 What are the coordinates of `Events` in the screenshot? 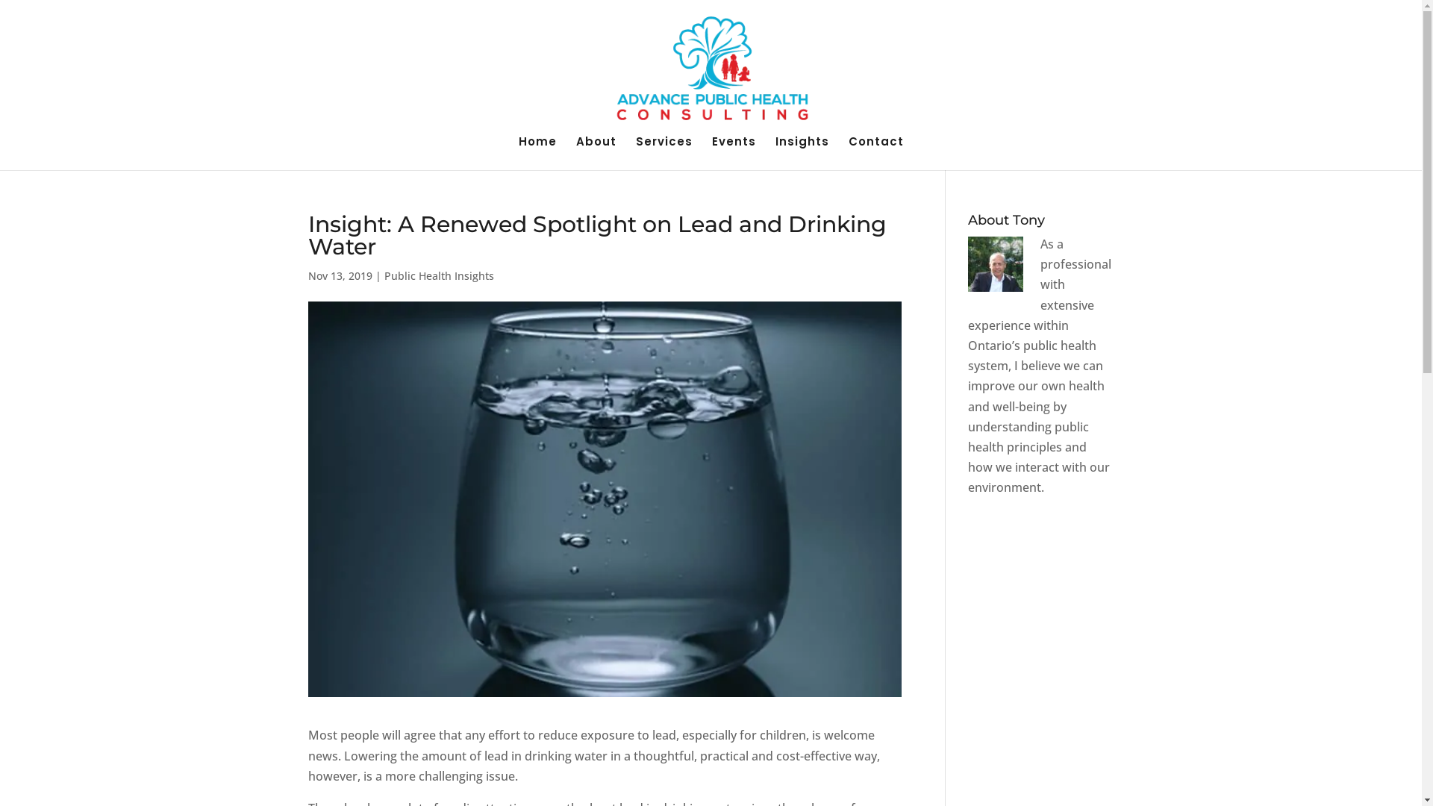 It's located at (734, 154).